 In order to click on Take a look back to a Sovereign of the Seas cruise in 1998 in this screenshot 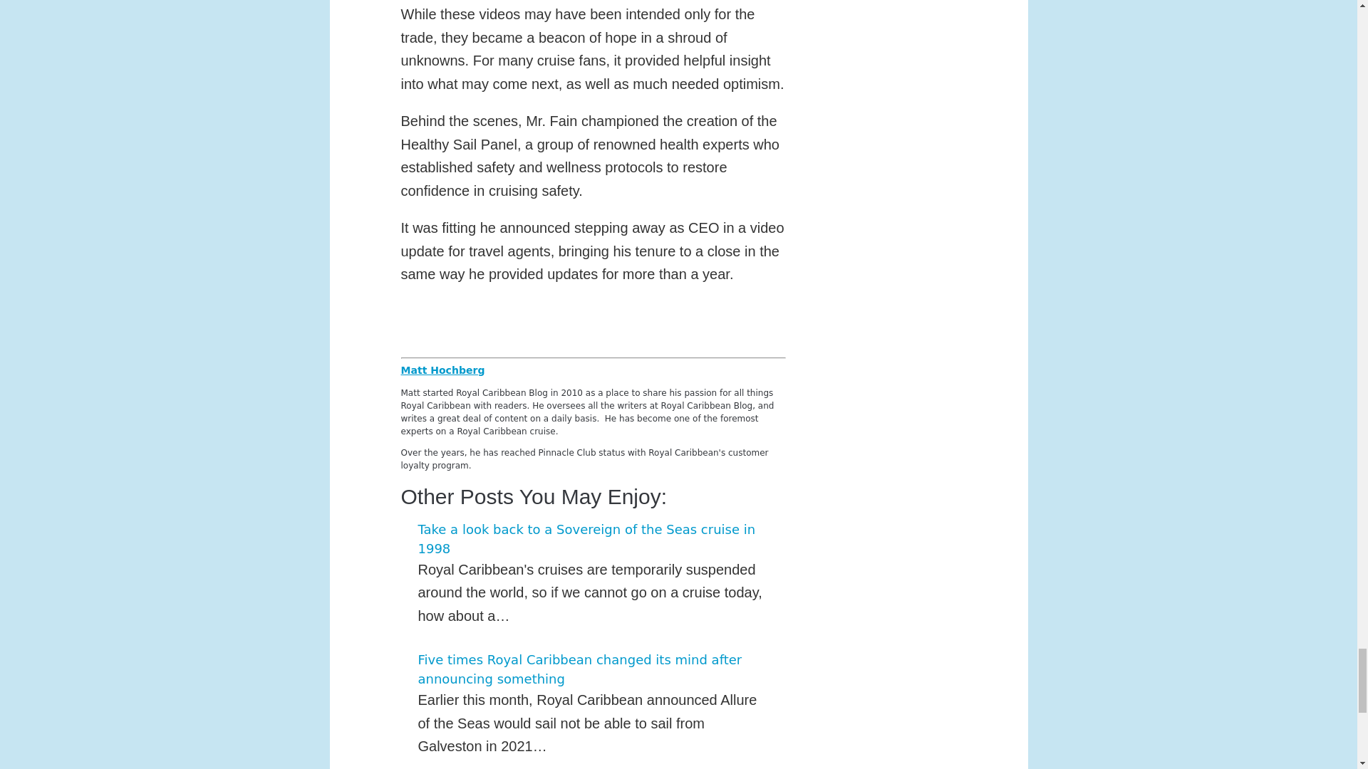, I will do `click(586, 538)`.